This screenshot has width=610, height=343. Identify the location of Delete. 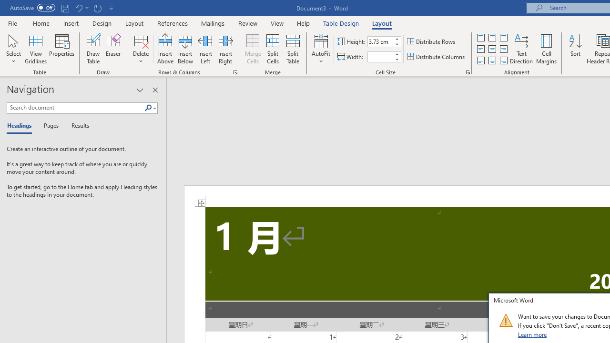
(141, 49).